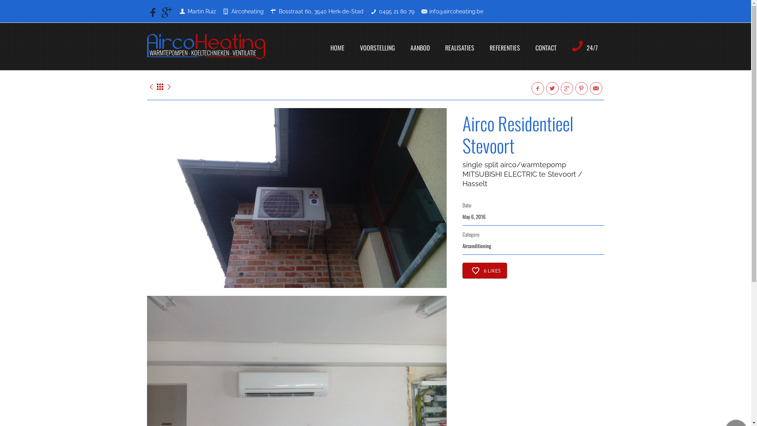 Image resolution: width=757 pixels, height=426 pixels. I want to click on Skip to main content, so click(35, 0).